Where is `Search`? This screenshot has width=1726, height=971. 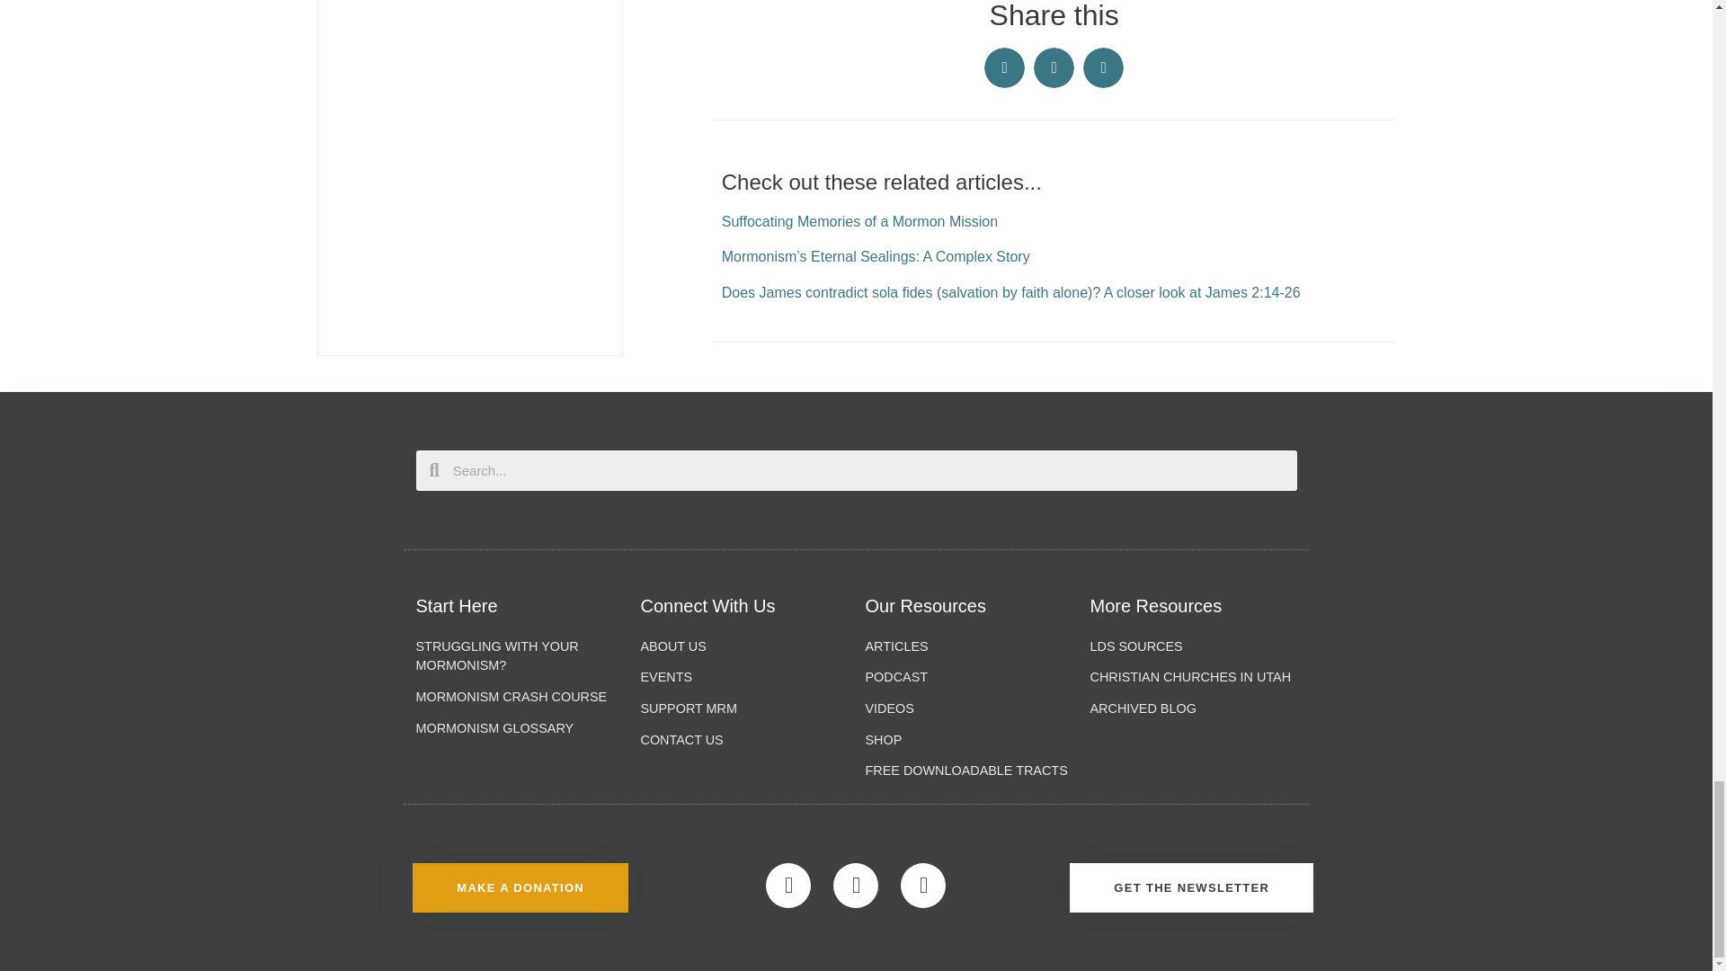
Search is located at coordinates (868, 471).